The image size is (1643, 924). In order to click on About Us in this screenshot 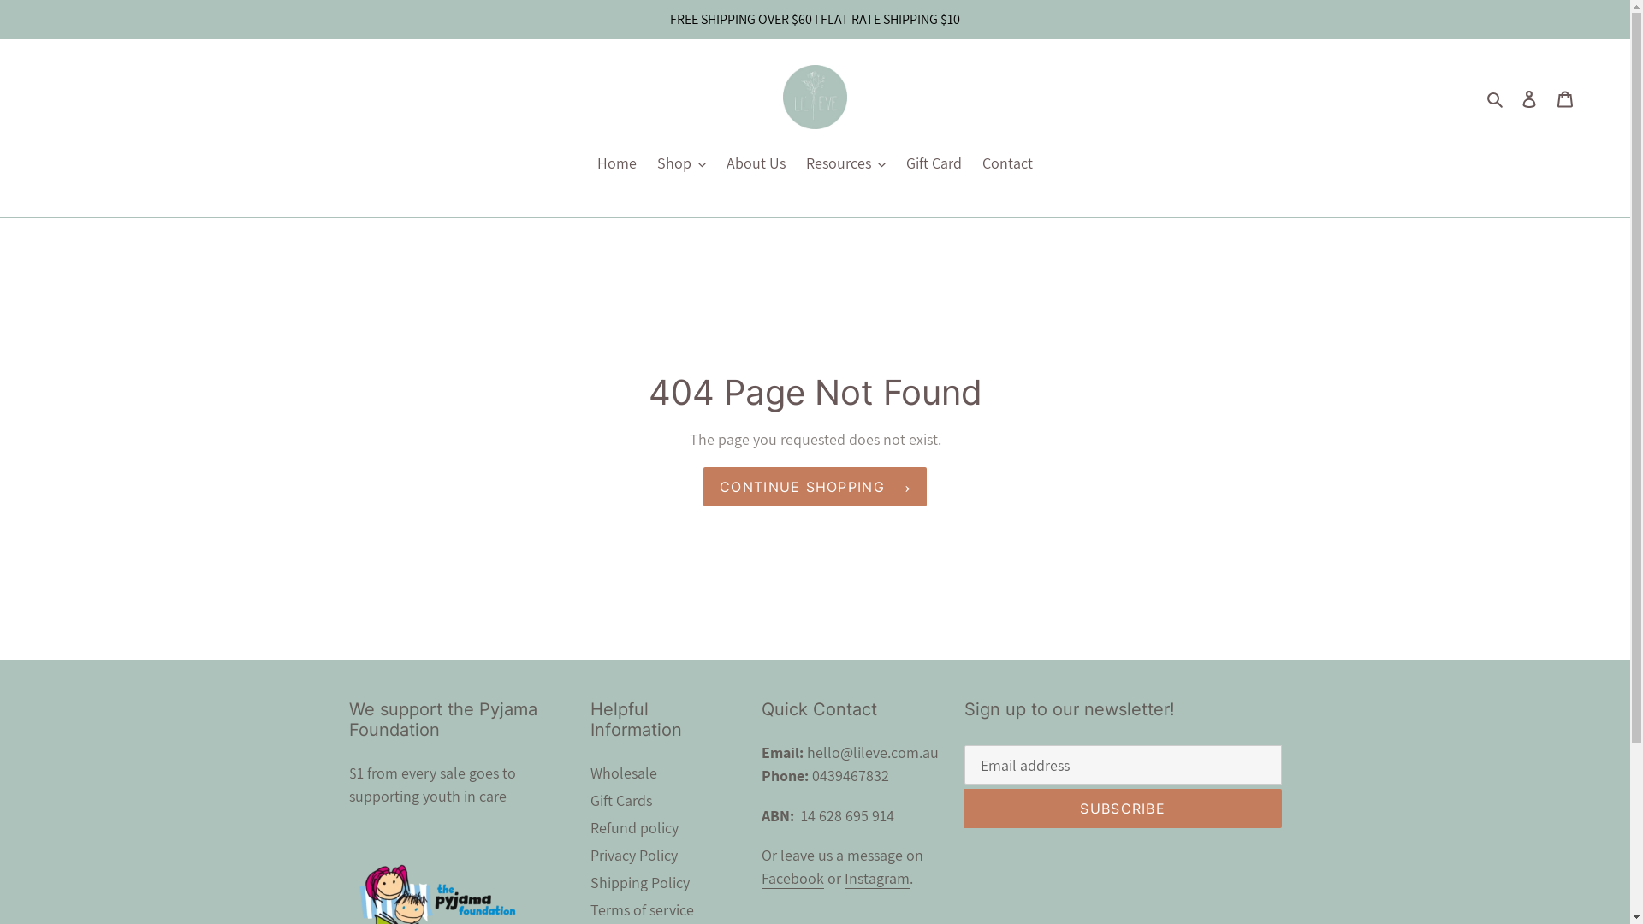, I will do `click(756, 163)`.